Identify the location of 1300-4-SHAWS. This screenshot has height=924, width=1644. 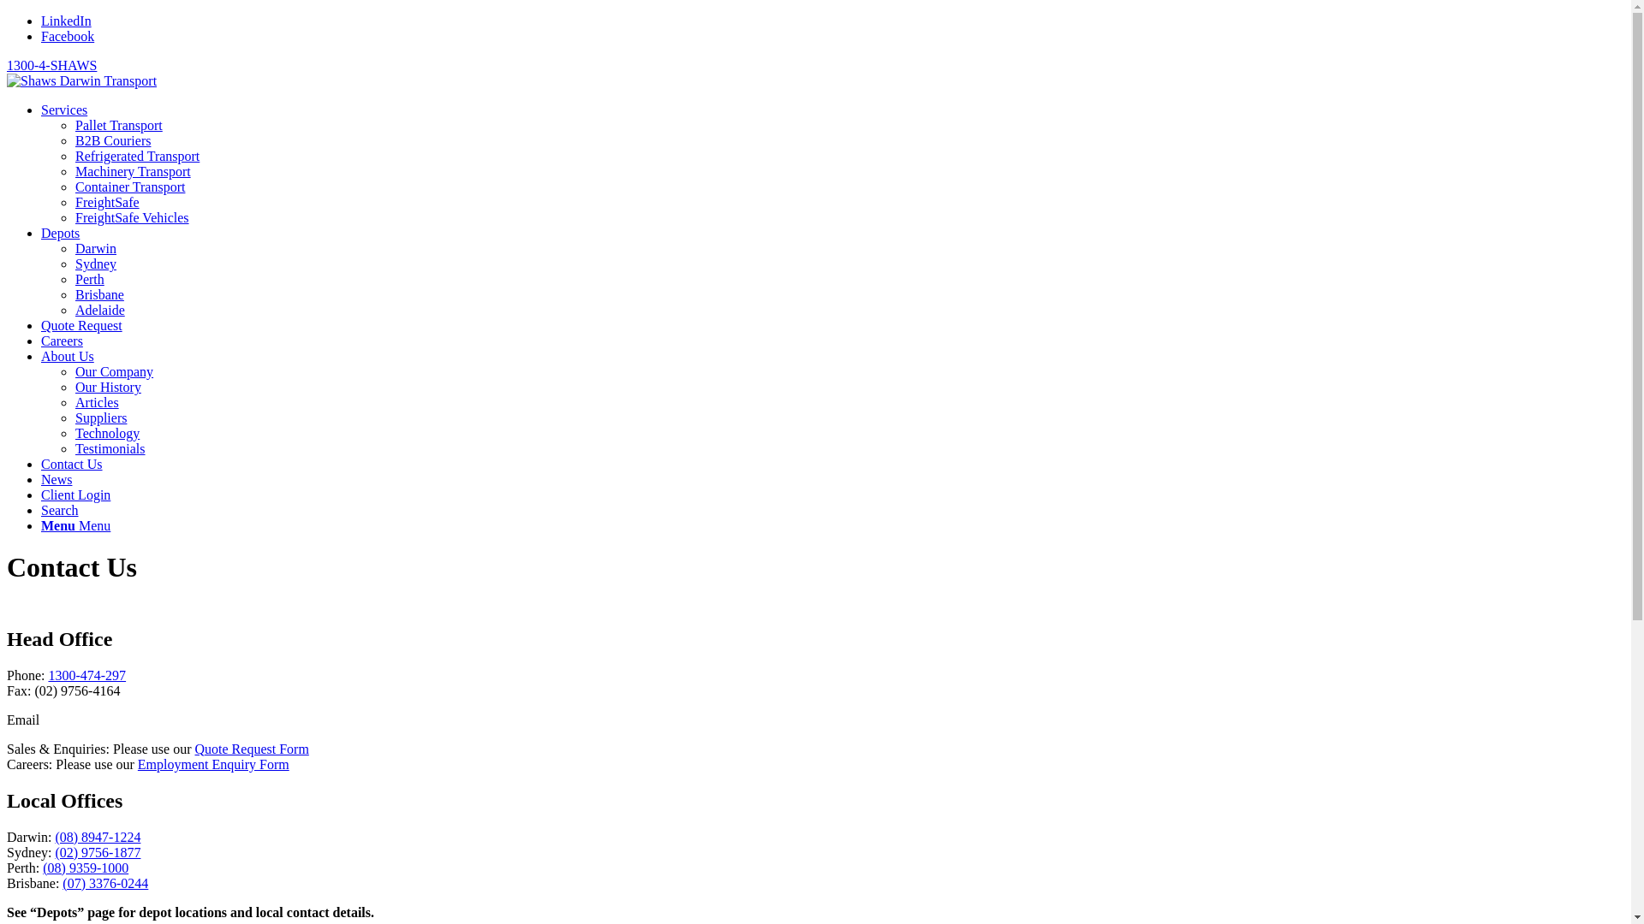
(51, 65).